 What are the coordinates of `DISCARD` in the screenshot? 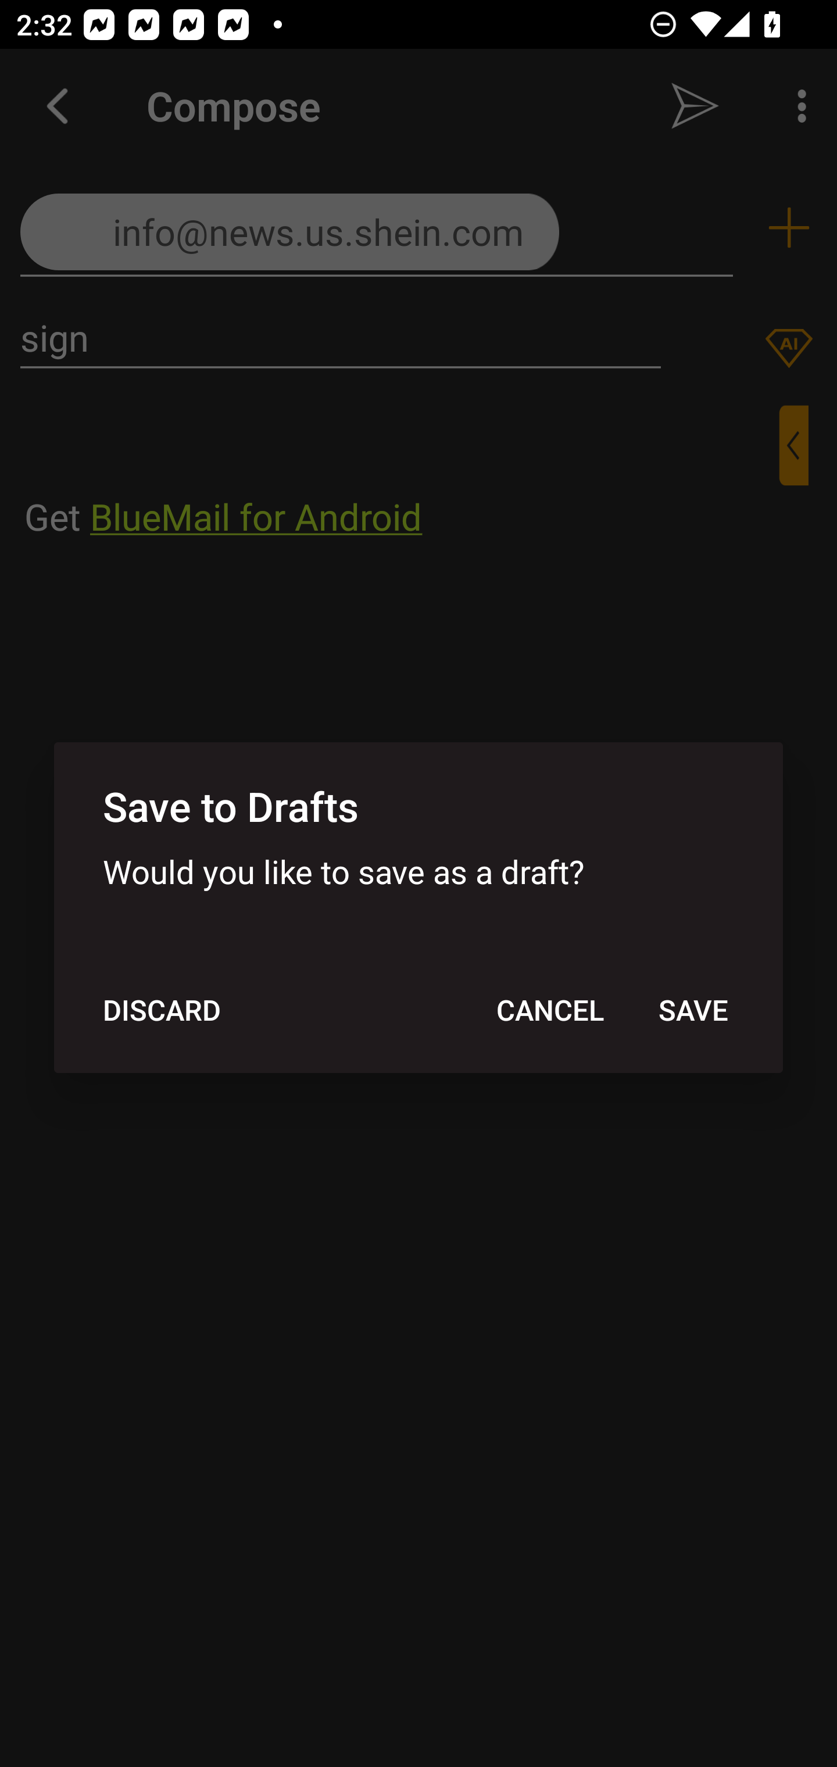 It's located at (162, 1010).